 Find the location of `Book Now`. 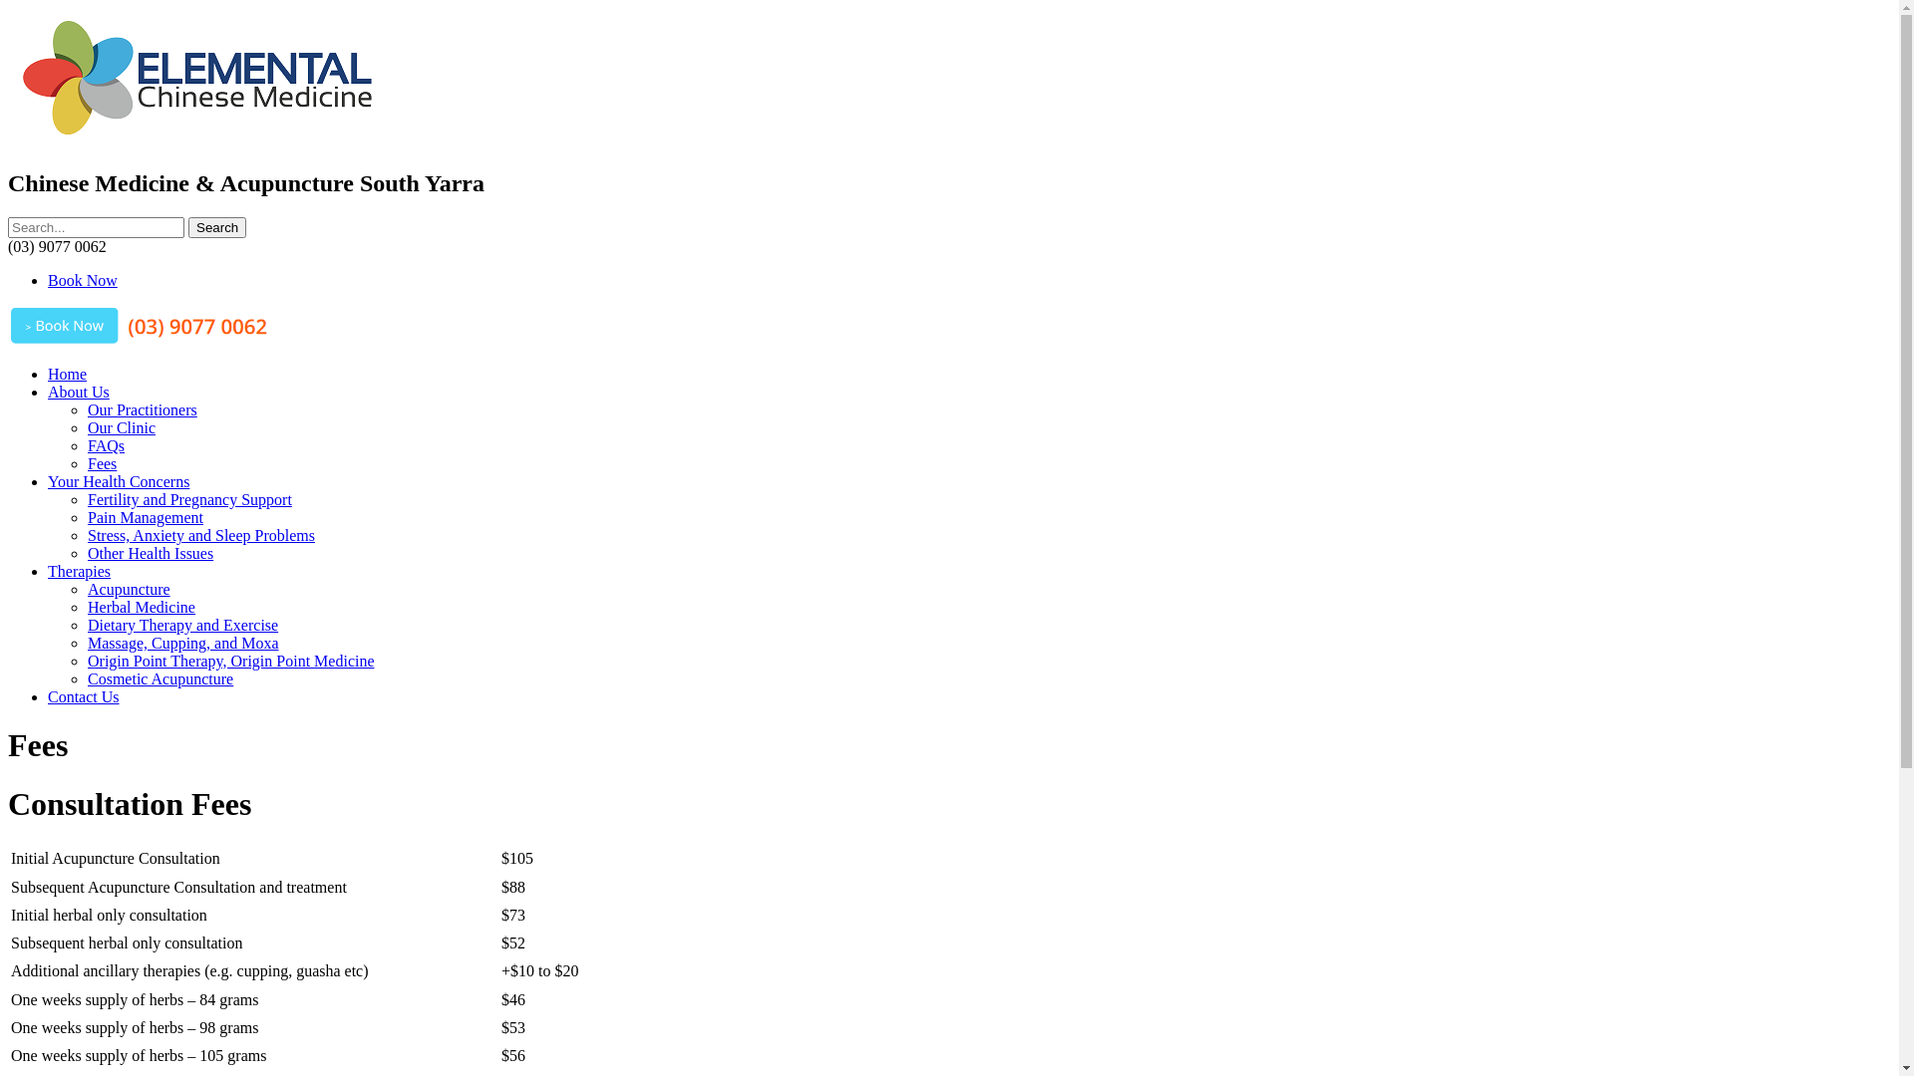

Book Now is located at coordinates (83, 281).